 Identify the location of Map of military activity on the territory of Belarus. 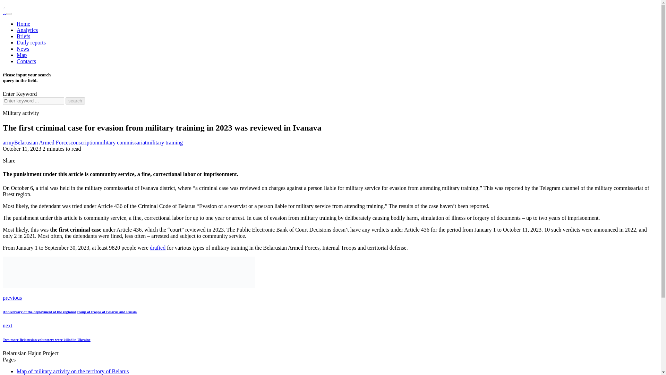
(72, 371).